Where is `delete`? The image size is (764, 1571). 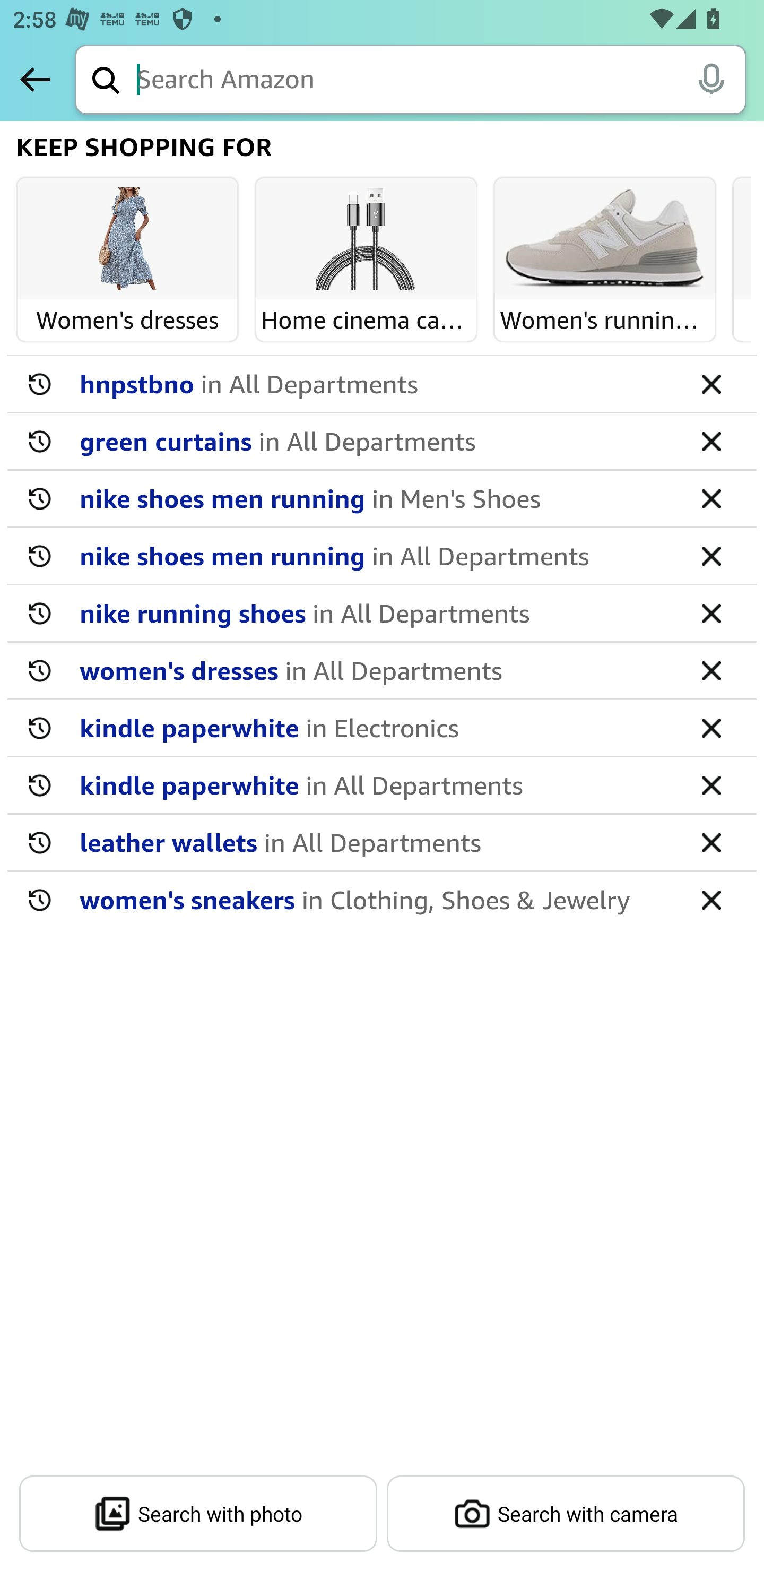 delete is located at coordinates (711, 727).